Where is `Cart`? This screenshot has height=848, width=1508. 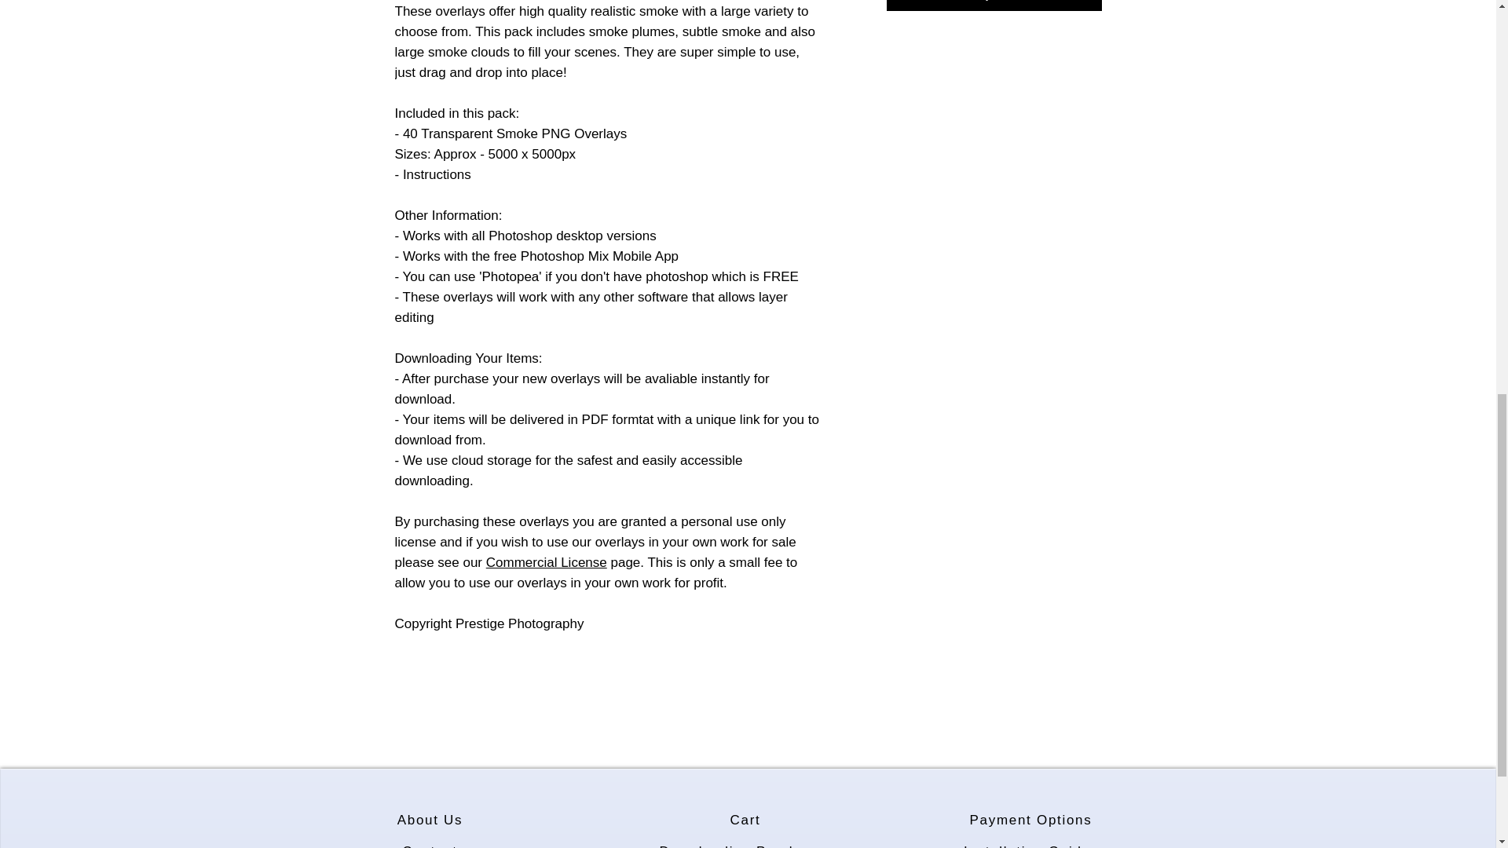
Cart is located at coordinates (746, 820).